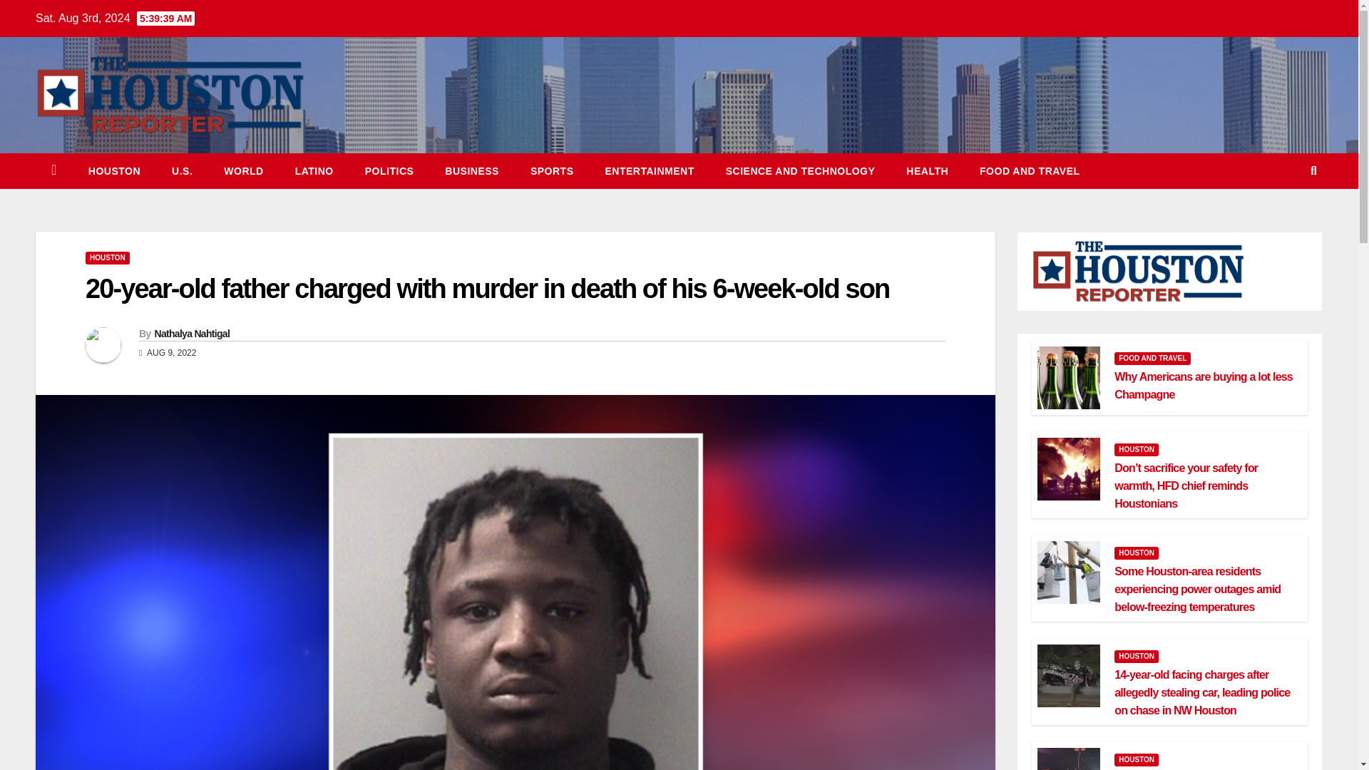 This screenshot has height=770, width=1369. What do you see at coordinates (800, 170) in the screenshot?
I see `Science and Technology` at bounding box center [800, 170].